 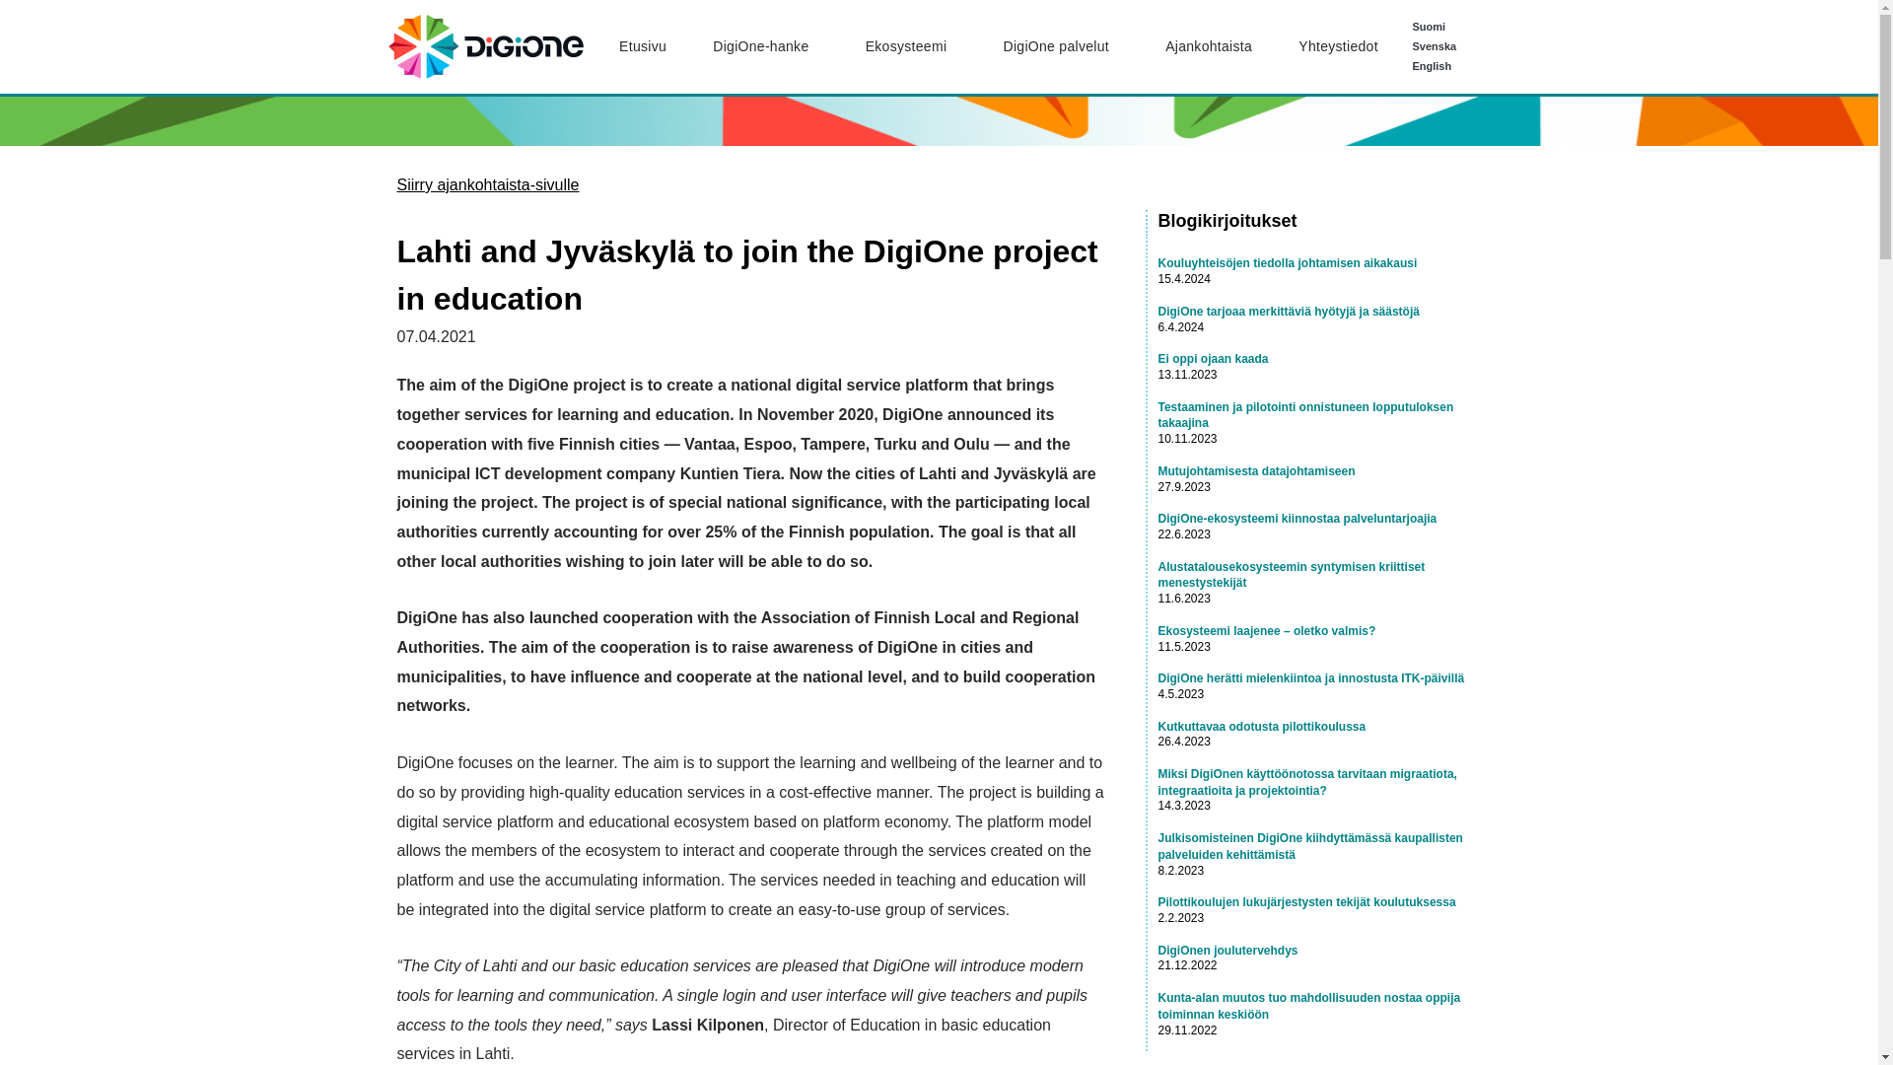 I want to click on English, so click(x=1445, y=65).